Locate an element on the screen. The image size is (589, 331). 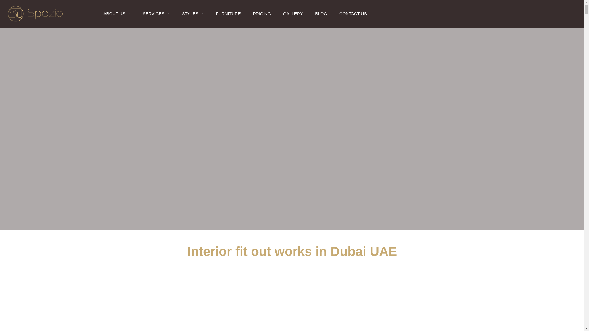
FURNITURE is located at coordinates (228, 13).